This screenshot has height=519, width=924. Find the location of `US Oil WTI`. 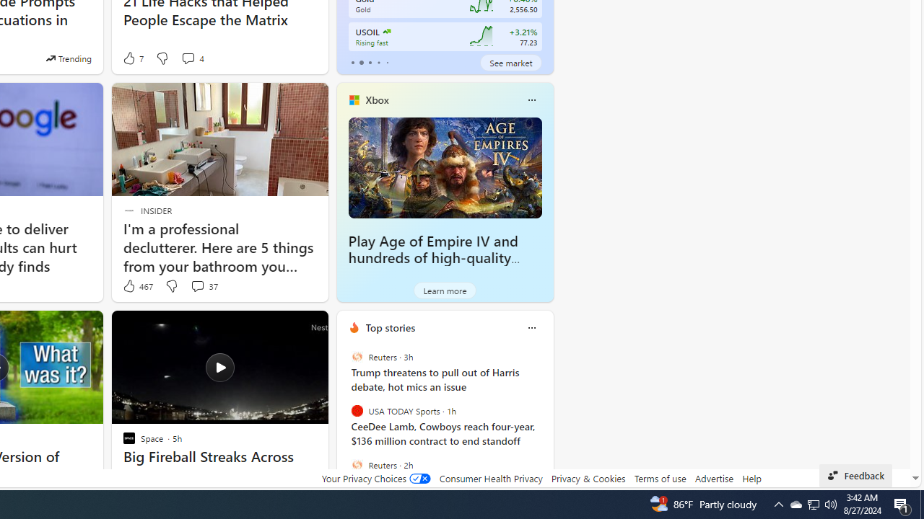

US Oil WTI is located at coordinates (385, 32).